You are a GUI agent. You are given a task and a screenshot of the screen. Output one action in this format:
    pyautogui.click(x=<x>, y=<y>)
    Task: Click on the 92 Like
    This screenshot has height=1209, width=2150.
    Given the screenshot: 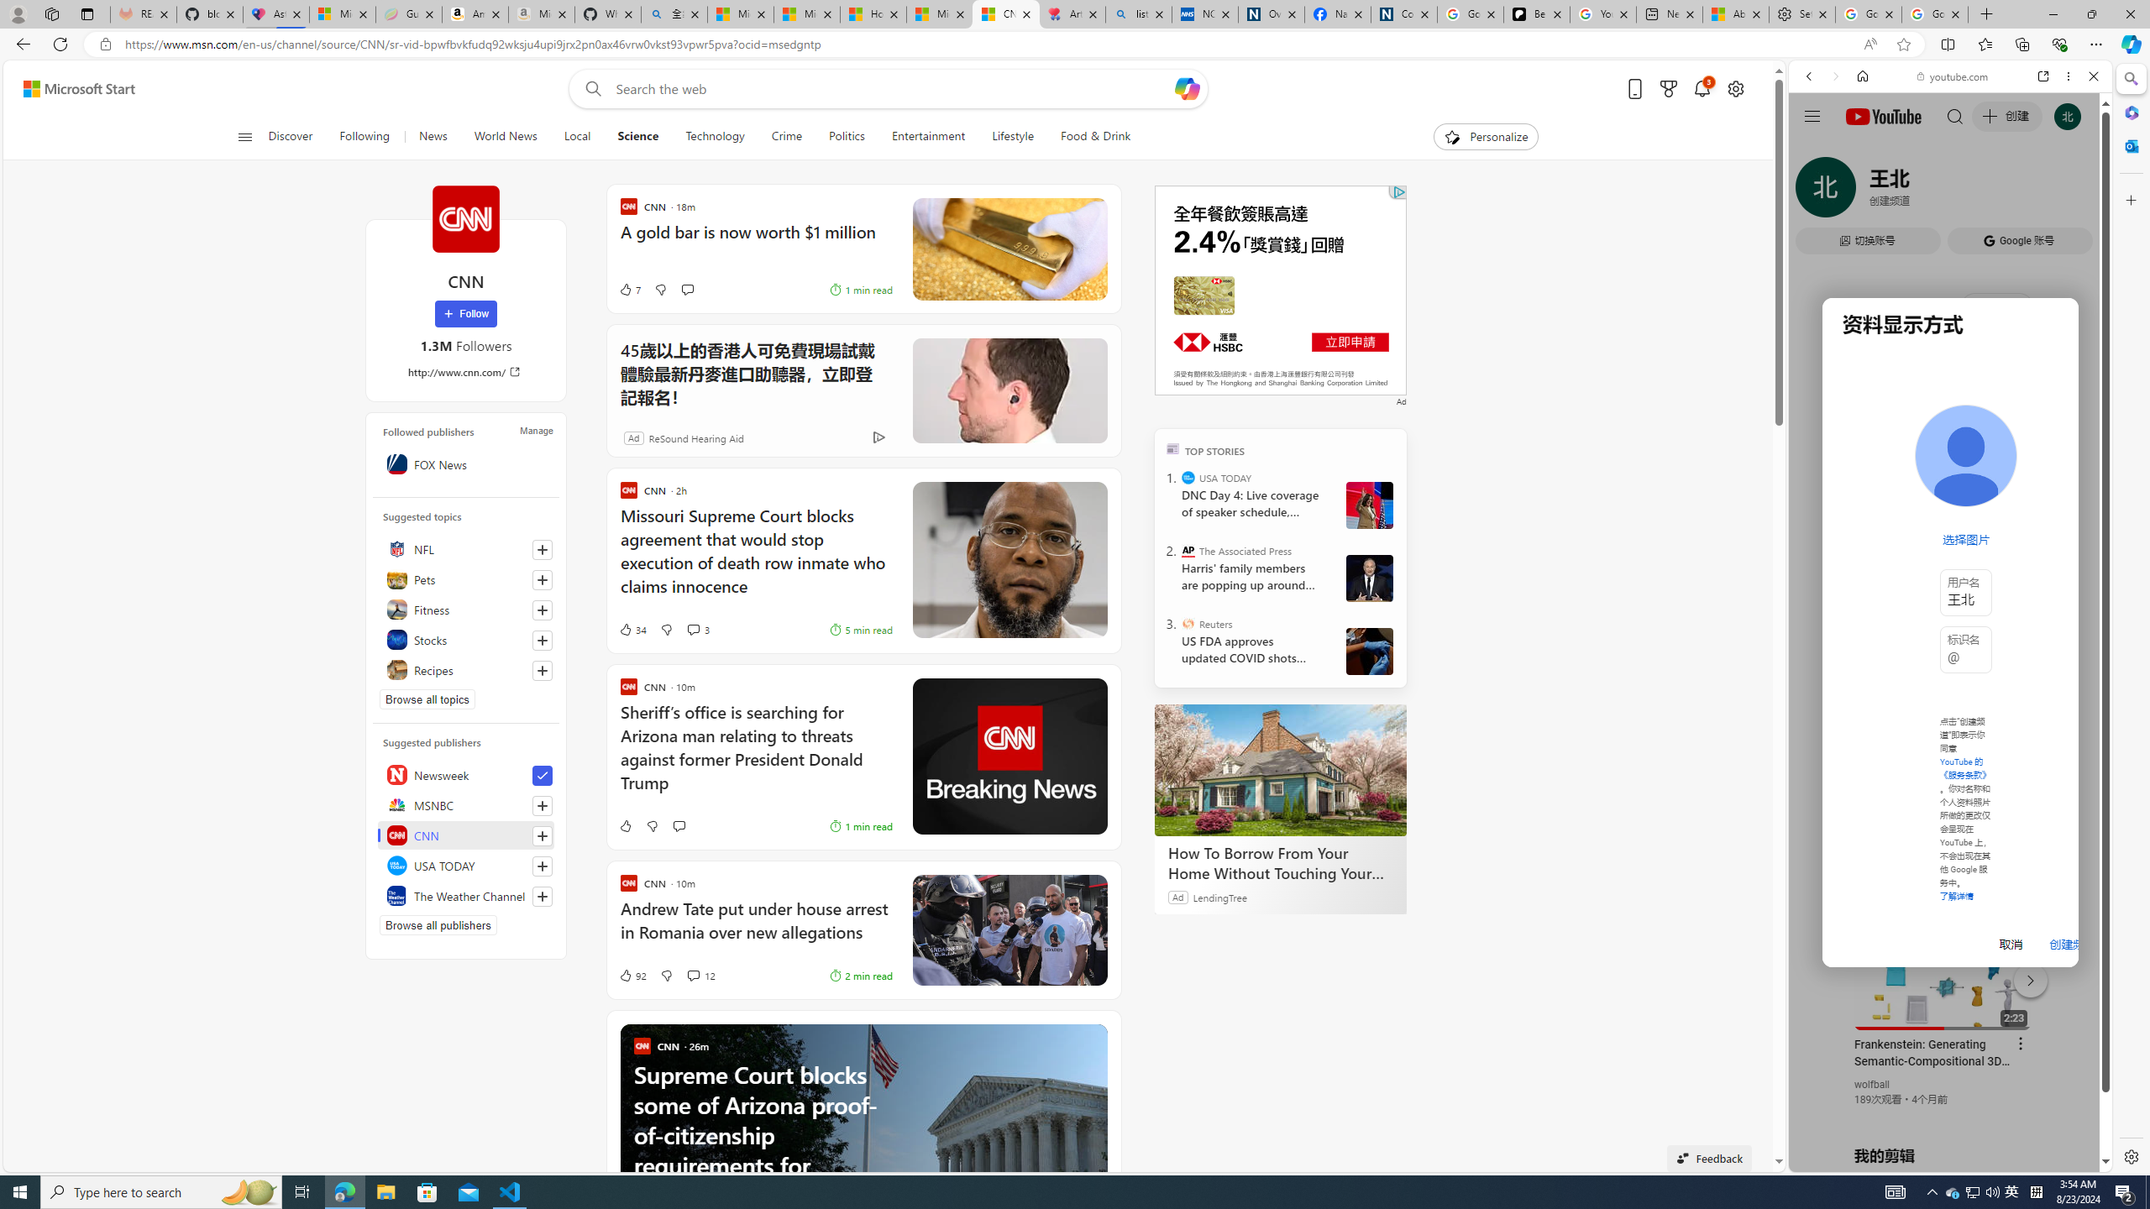 What is the action you would take?
    pyautogui.click(x=632, y=976)
    